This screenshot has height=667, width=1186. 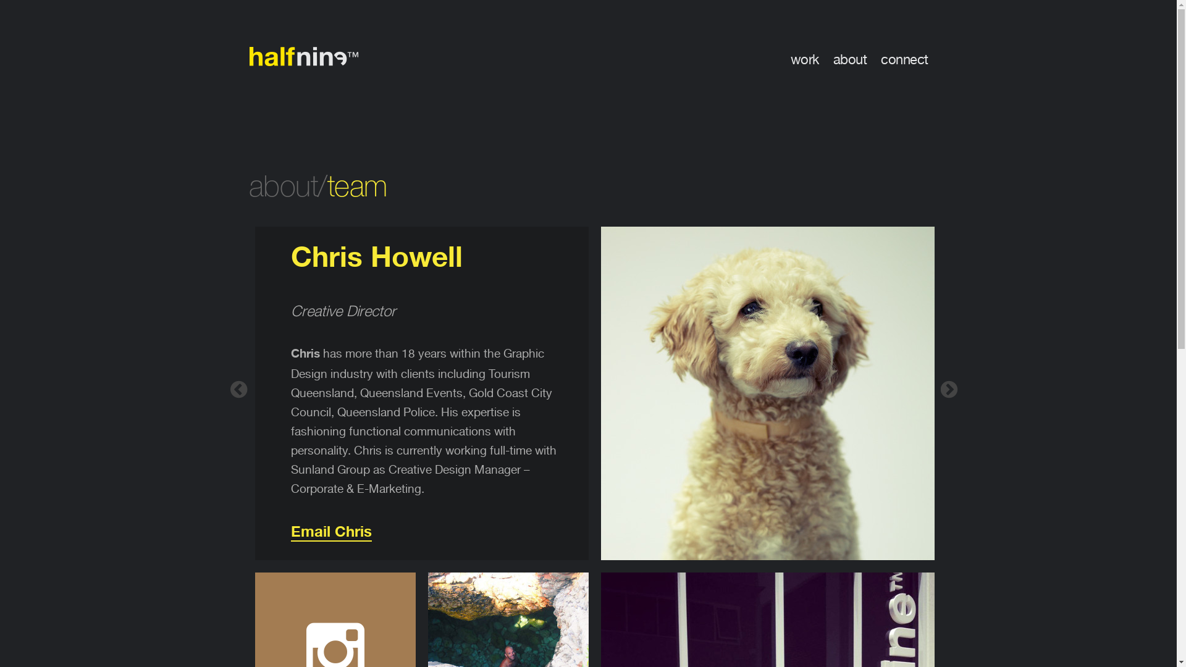 I want to click on connect, so click(x=904, y=59).